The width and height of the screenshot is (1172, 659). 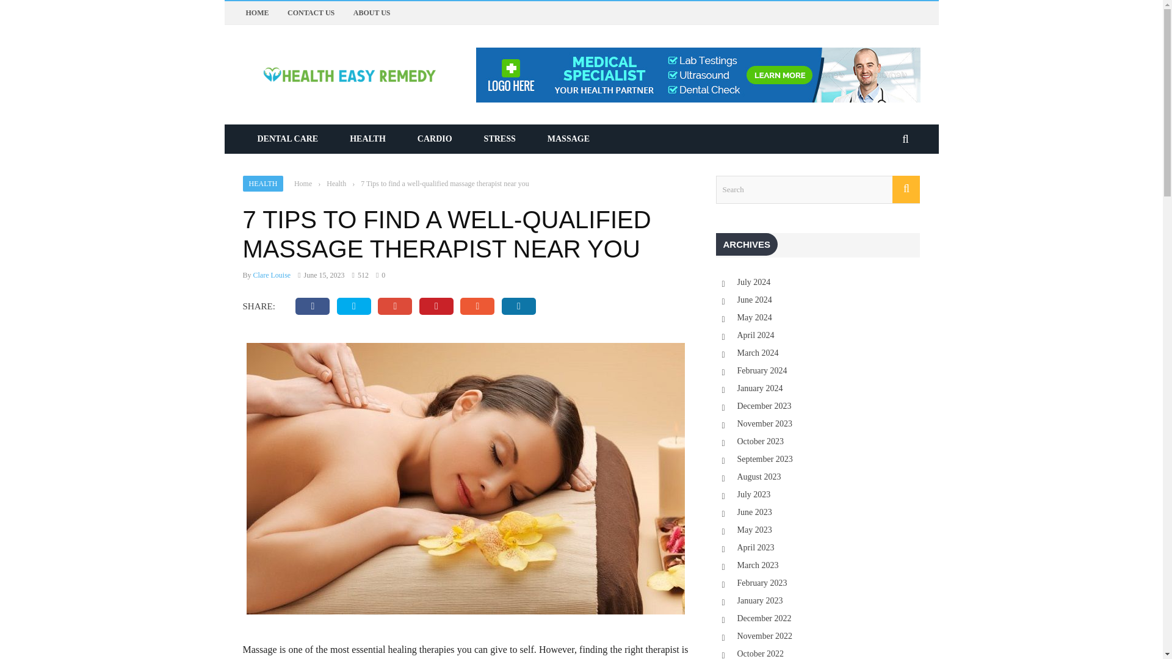 I want to click on Health, so click(x=336, y=183).